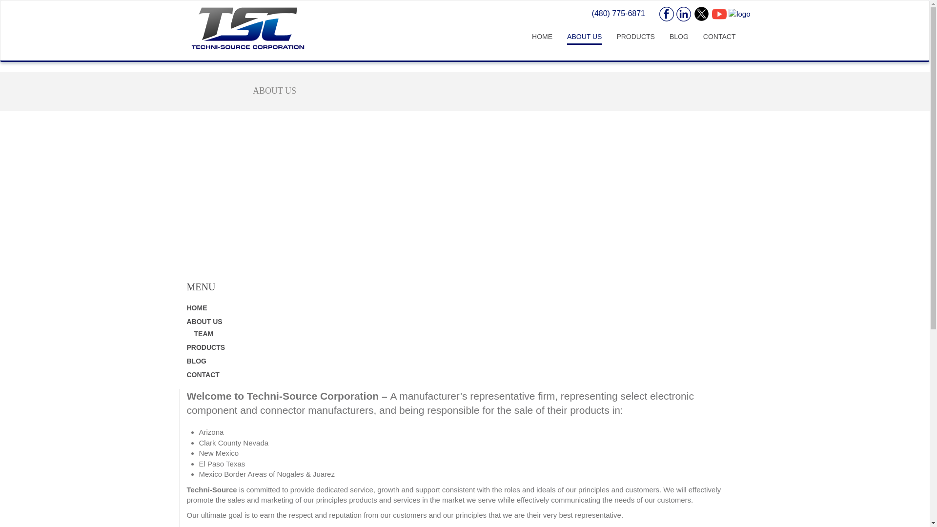 This screenshot has height=527, width=937. What do you see at coordinates (584, 38) in the screenshot?
I see `ABOUT US` at bounding box center [584, 38].